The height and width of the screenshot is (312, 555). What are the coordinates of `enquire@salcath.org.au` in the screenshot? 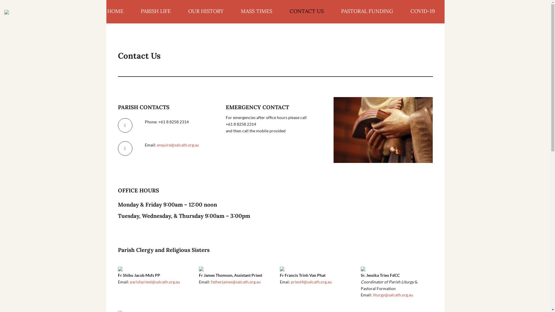 It's located at (178, 145).